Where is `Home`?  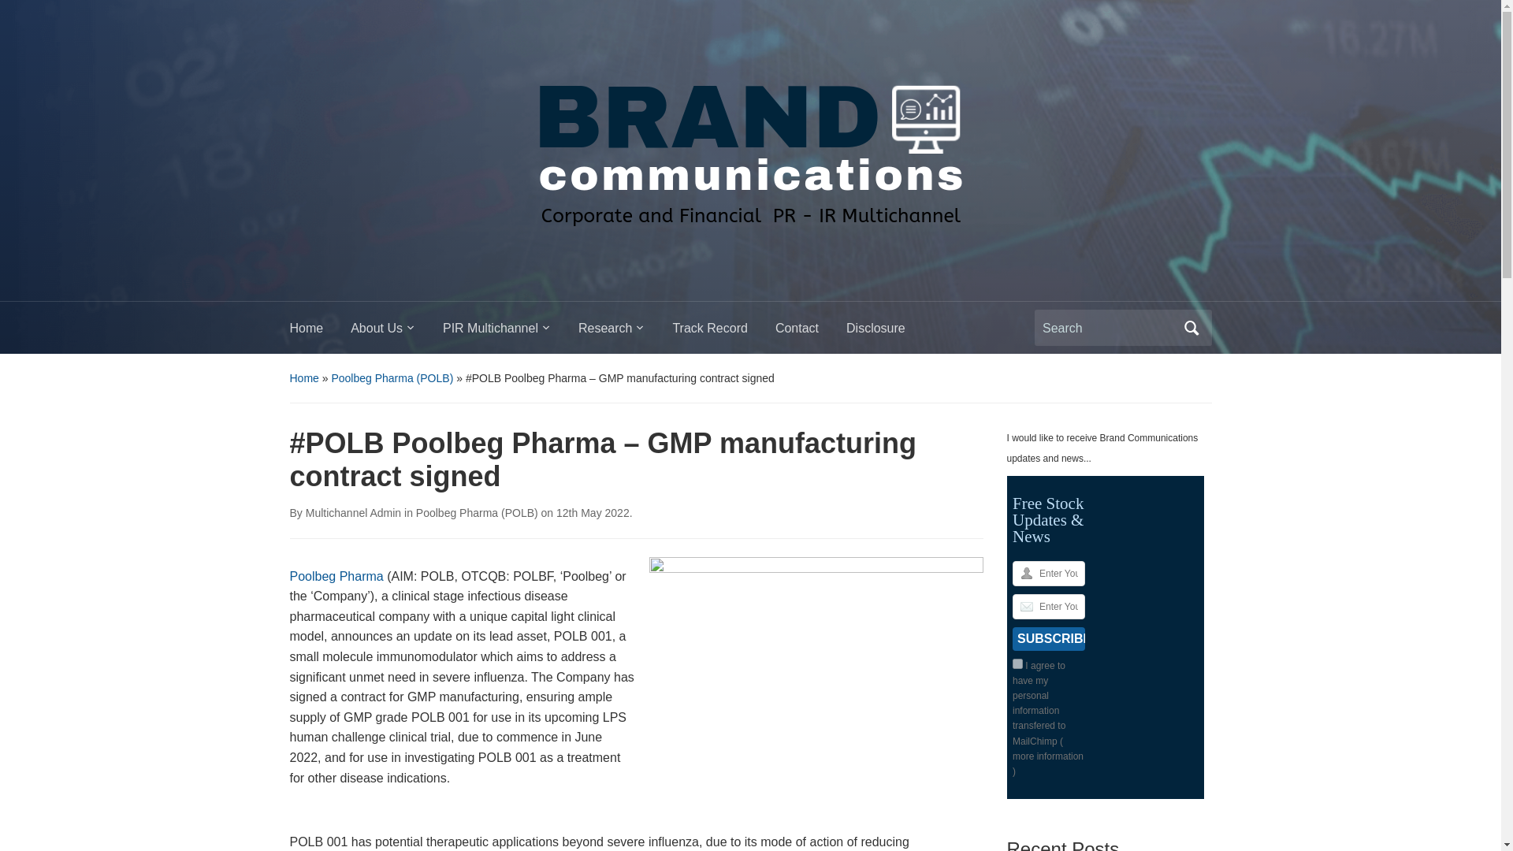
Home is located at coordinates (320, 333).